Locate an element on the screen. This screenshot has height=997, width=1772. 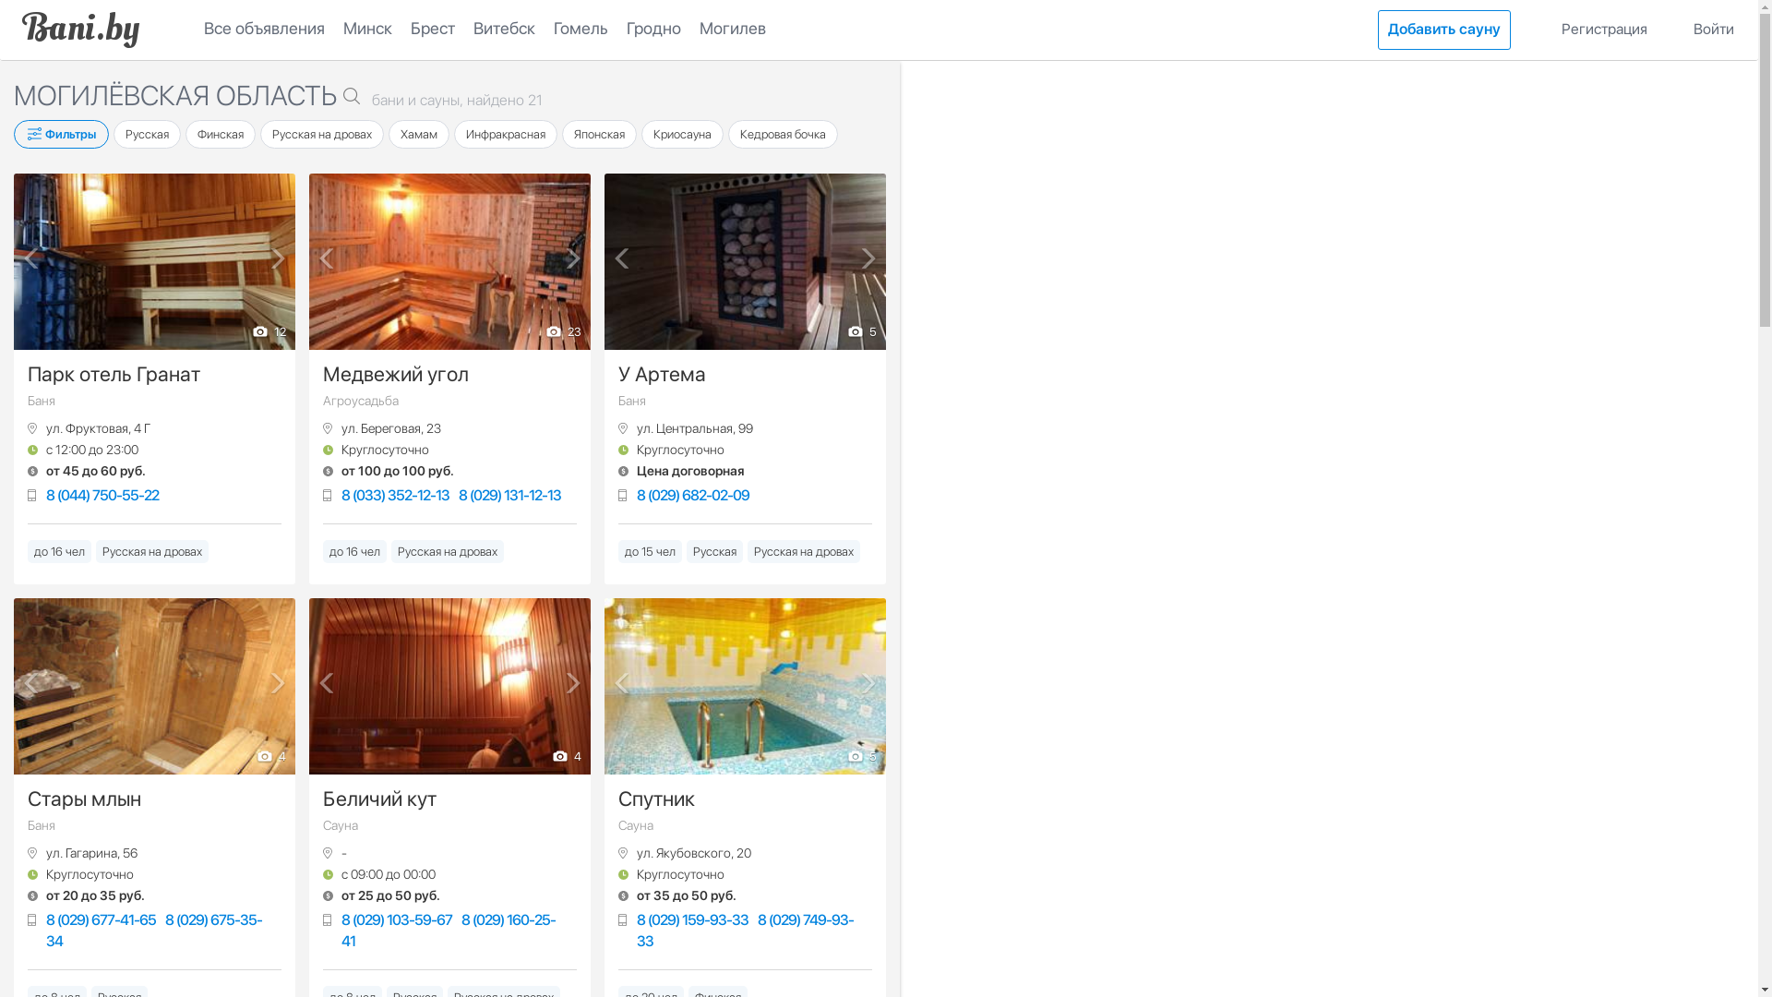
8 (029) 749-93-33 is located at coordinates (746, 931).